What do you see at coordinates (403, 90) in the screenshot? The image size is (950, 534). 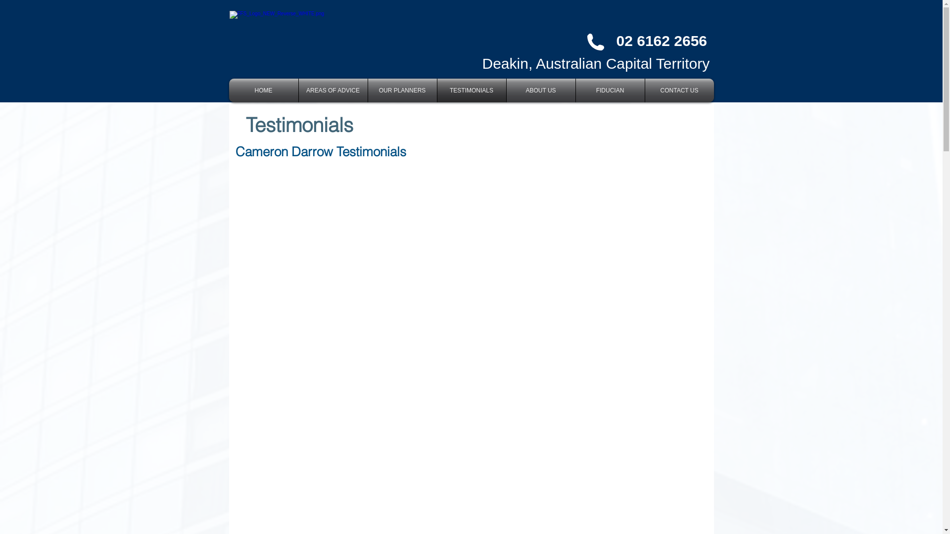 I see `OUR PLANNERS` at bounding box center [403, 90].